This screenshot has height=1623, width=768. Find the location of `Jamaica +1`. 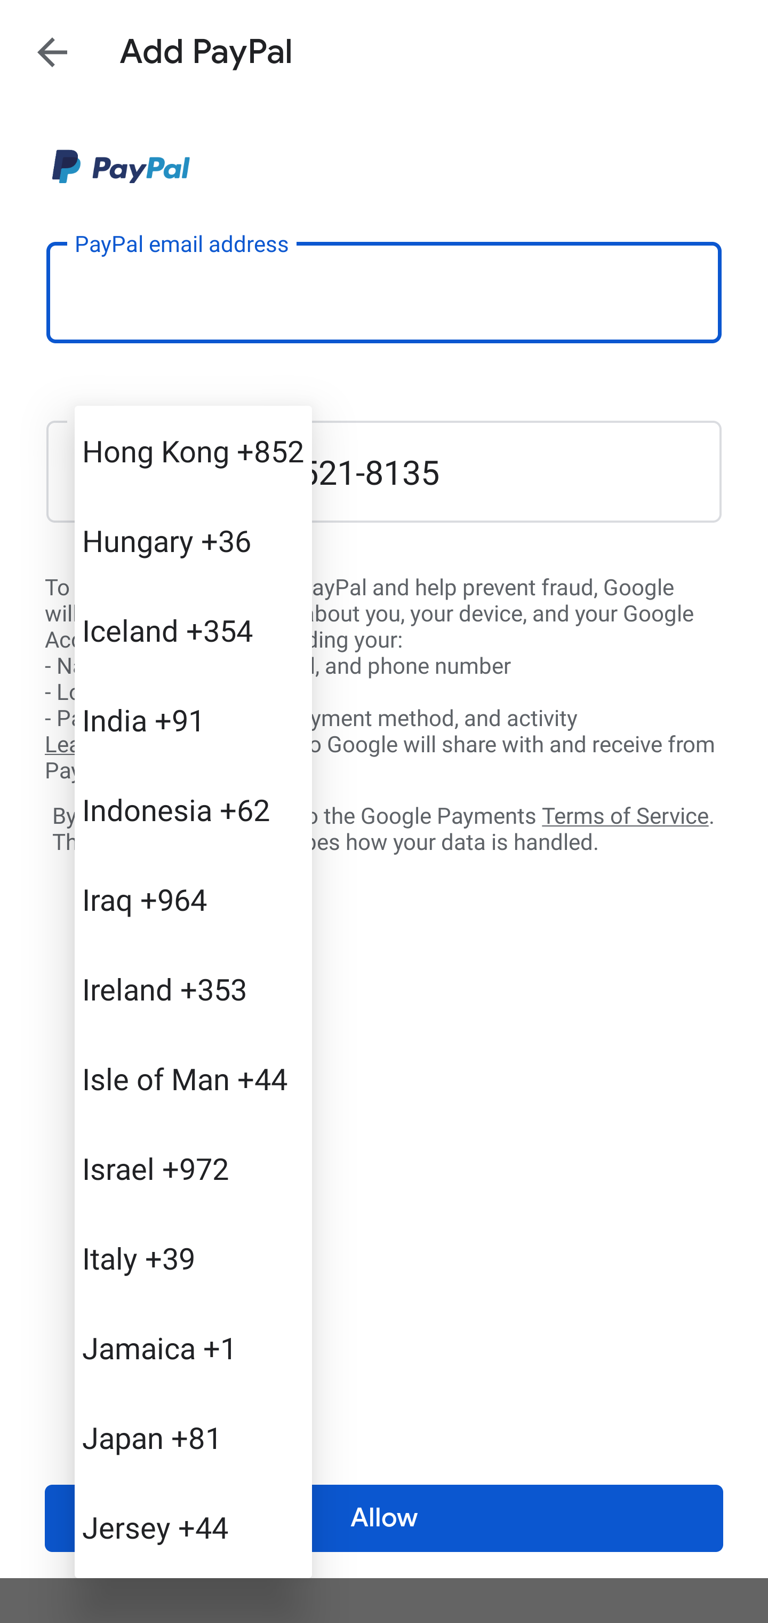

Jamaica +1 is located at coordinates (193, 1348).